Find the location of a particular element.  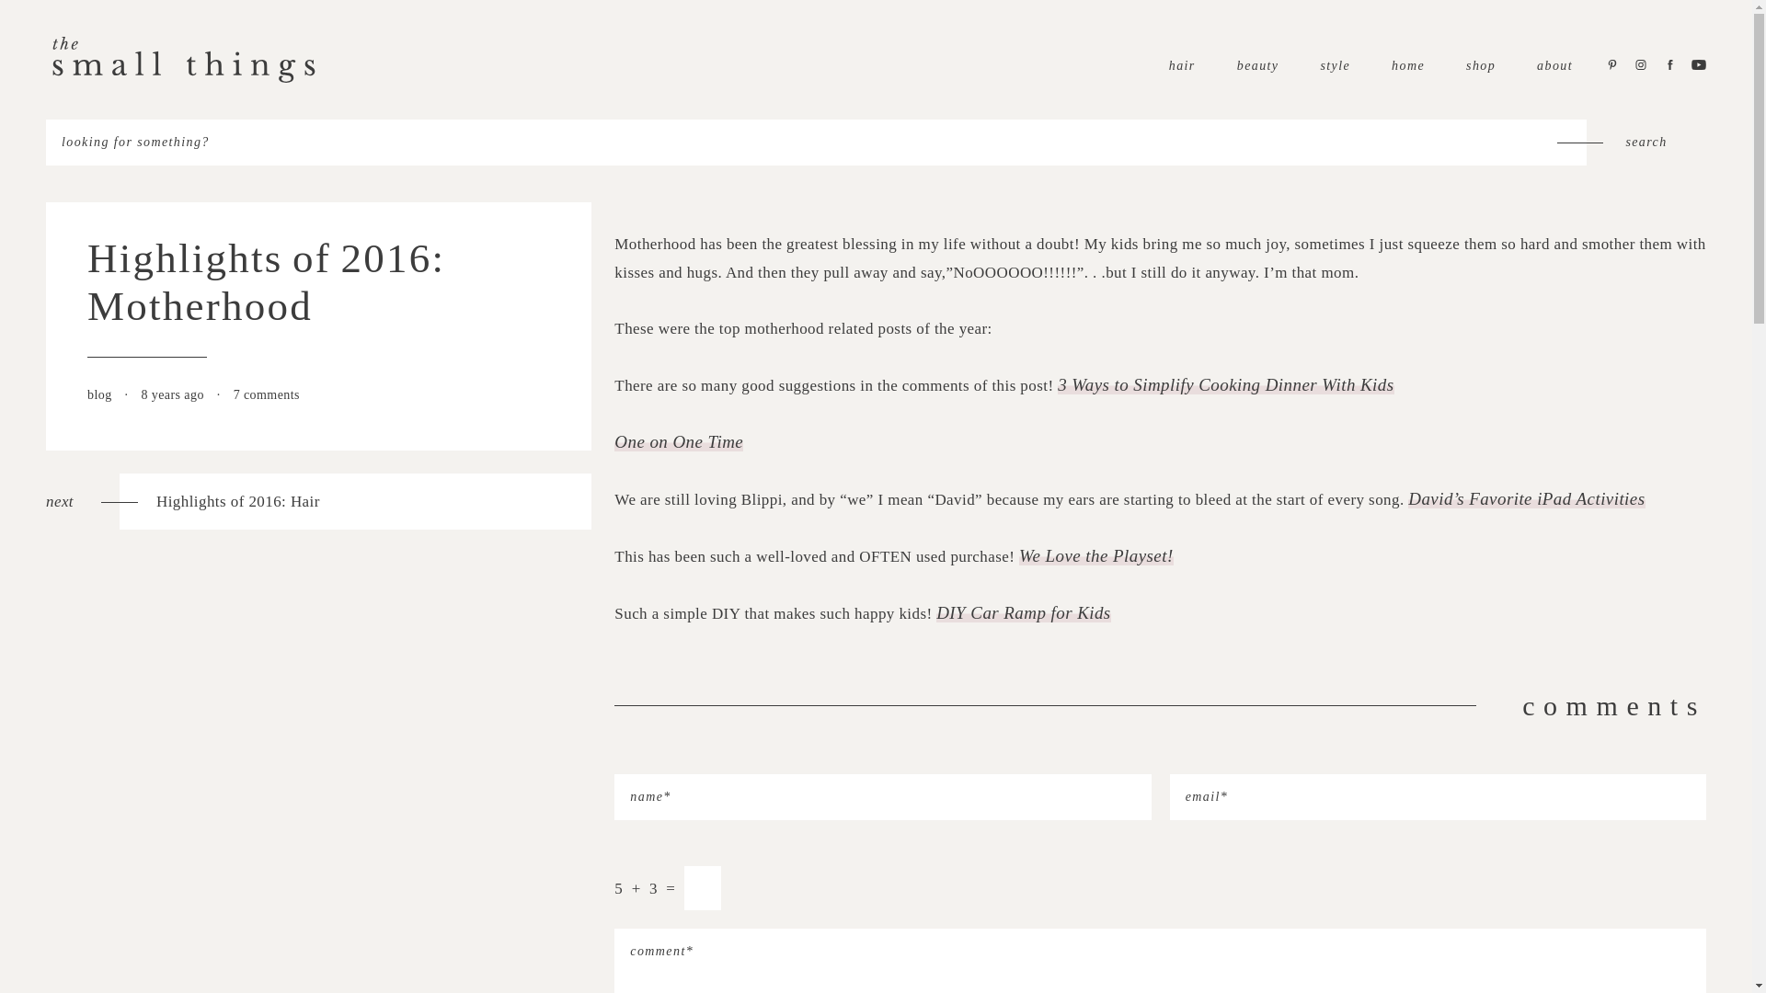

search is located at coordinates (318, 501).